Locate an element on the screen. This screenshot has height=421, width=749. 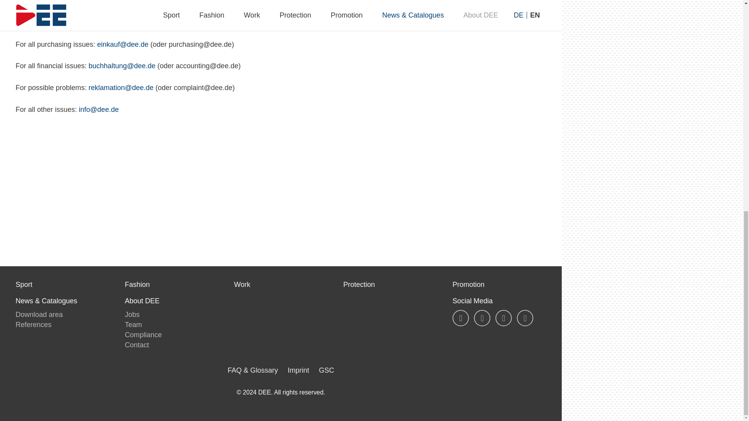
References is located at coordinates (34, 324).